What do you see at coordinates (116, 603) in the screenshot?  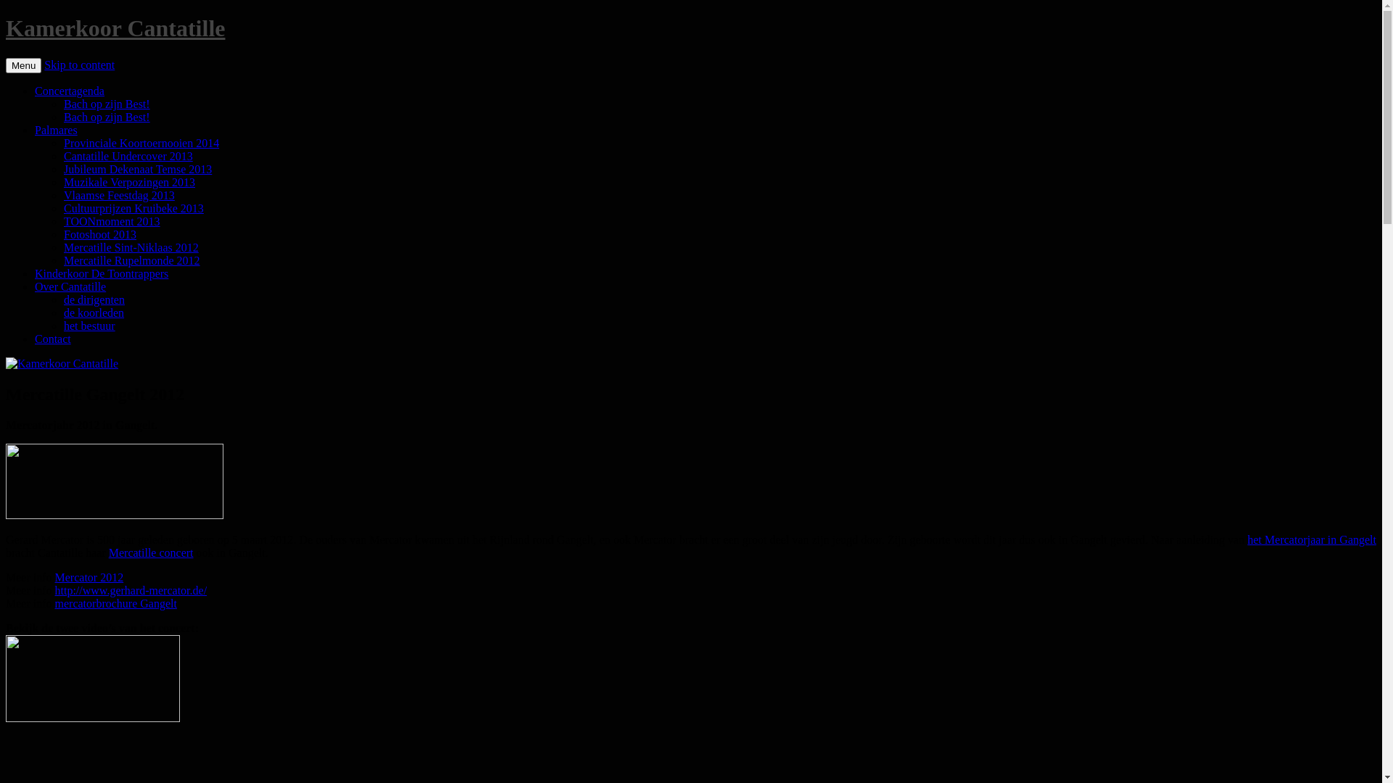 I see `mercatorbrochure Gangelt` at bounding box center [116, 603].